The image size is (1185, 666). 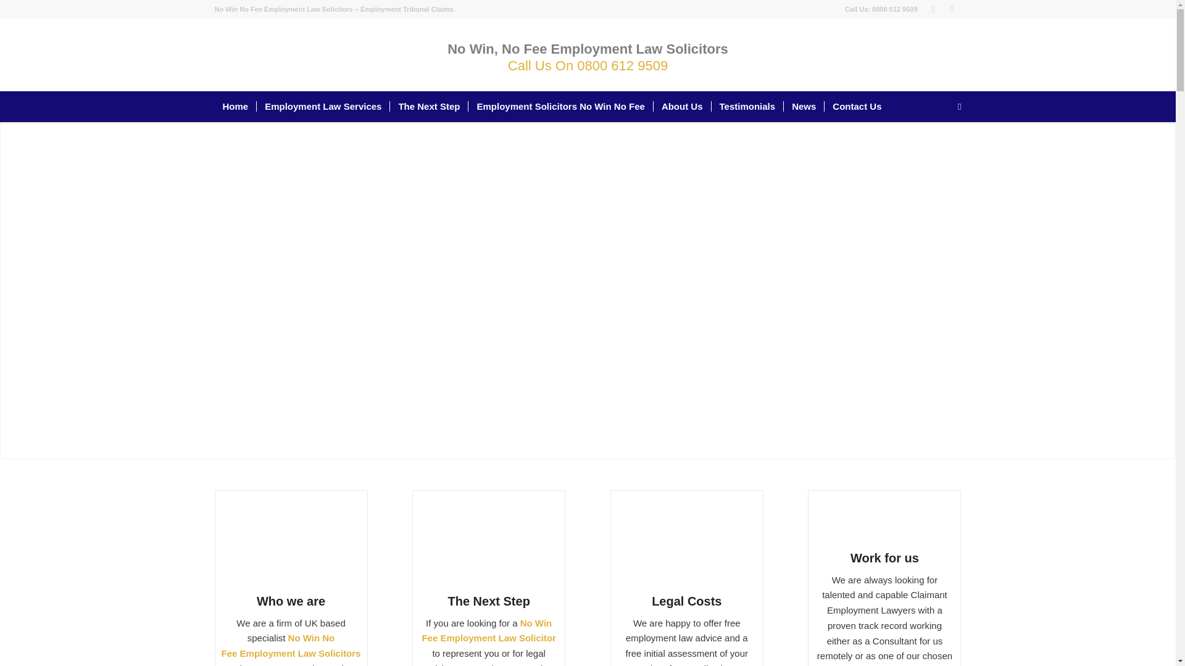 I want to click on Testimonials, so click(x=747, y=106).